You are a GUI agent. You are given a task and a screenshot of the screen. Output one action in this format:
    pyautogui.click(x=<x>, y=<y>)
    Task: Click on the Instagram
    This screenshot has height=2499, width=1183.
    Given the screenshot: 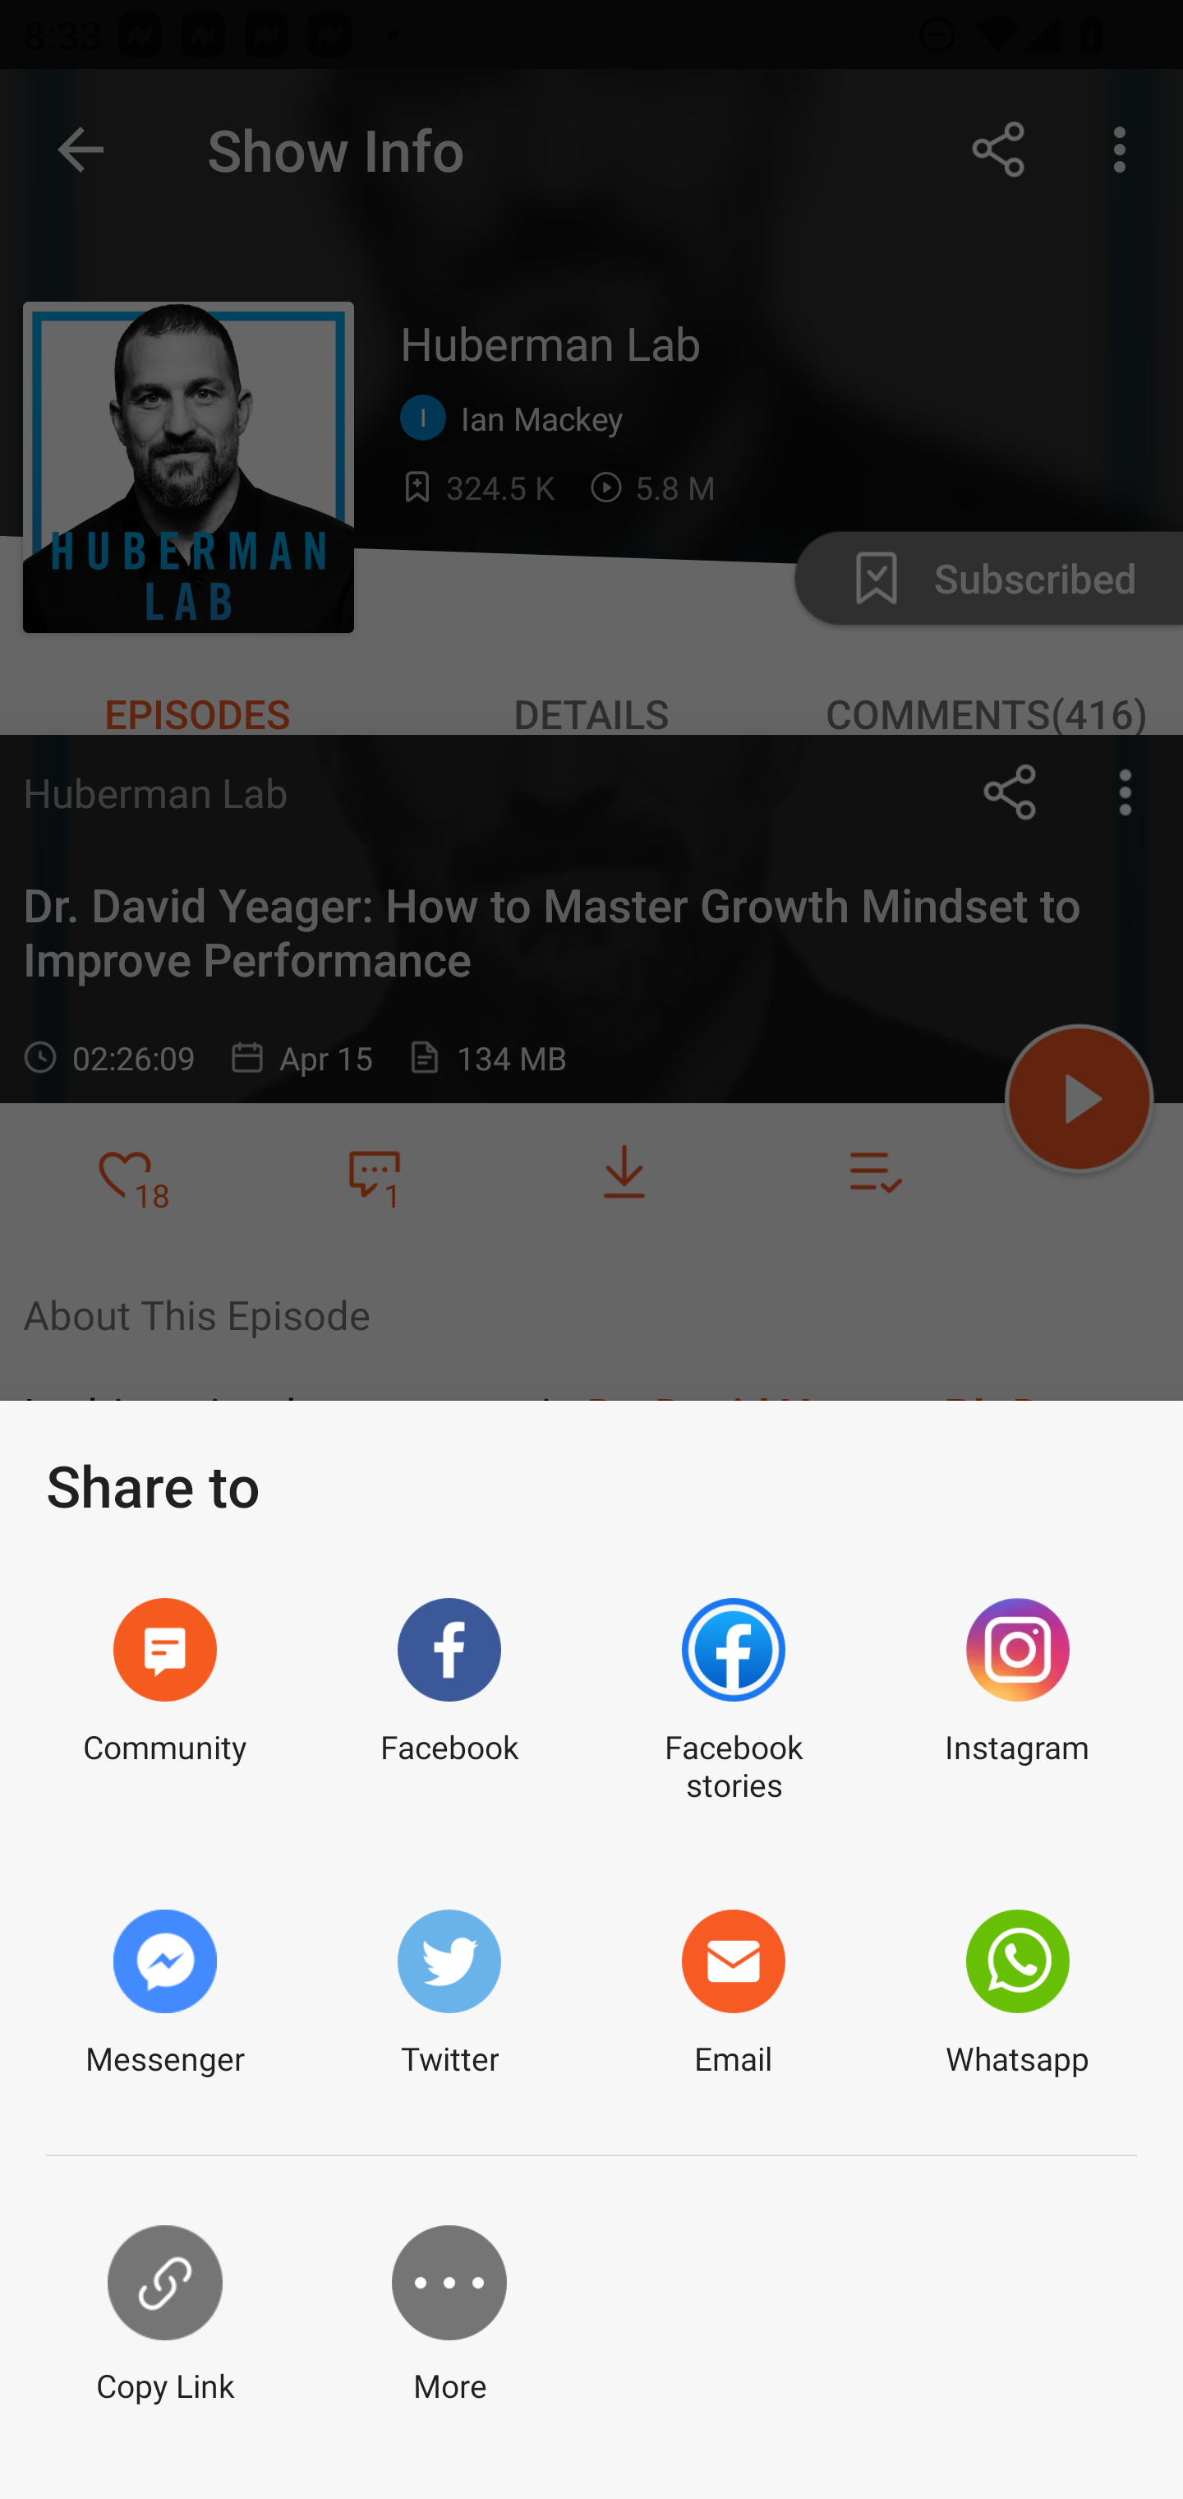 What is the action you would take?
    pyautogui.click(x=1017, y=1702)
    